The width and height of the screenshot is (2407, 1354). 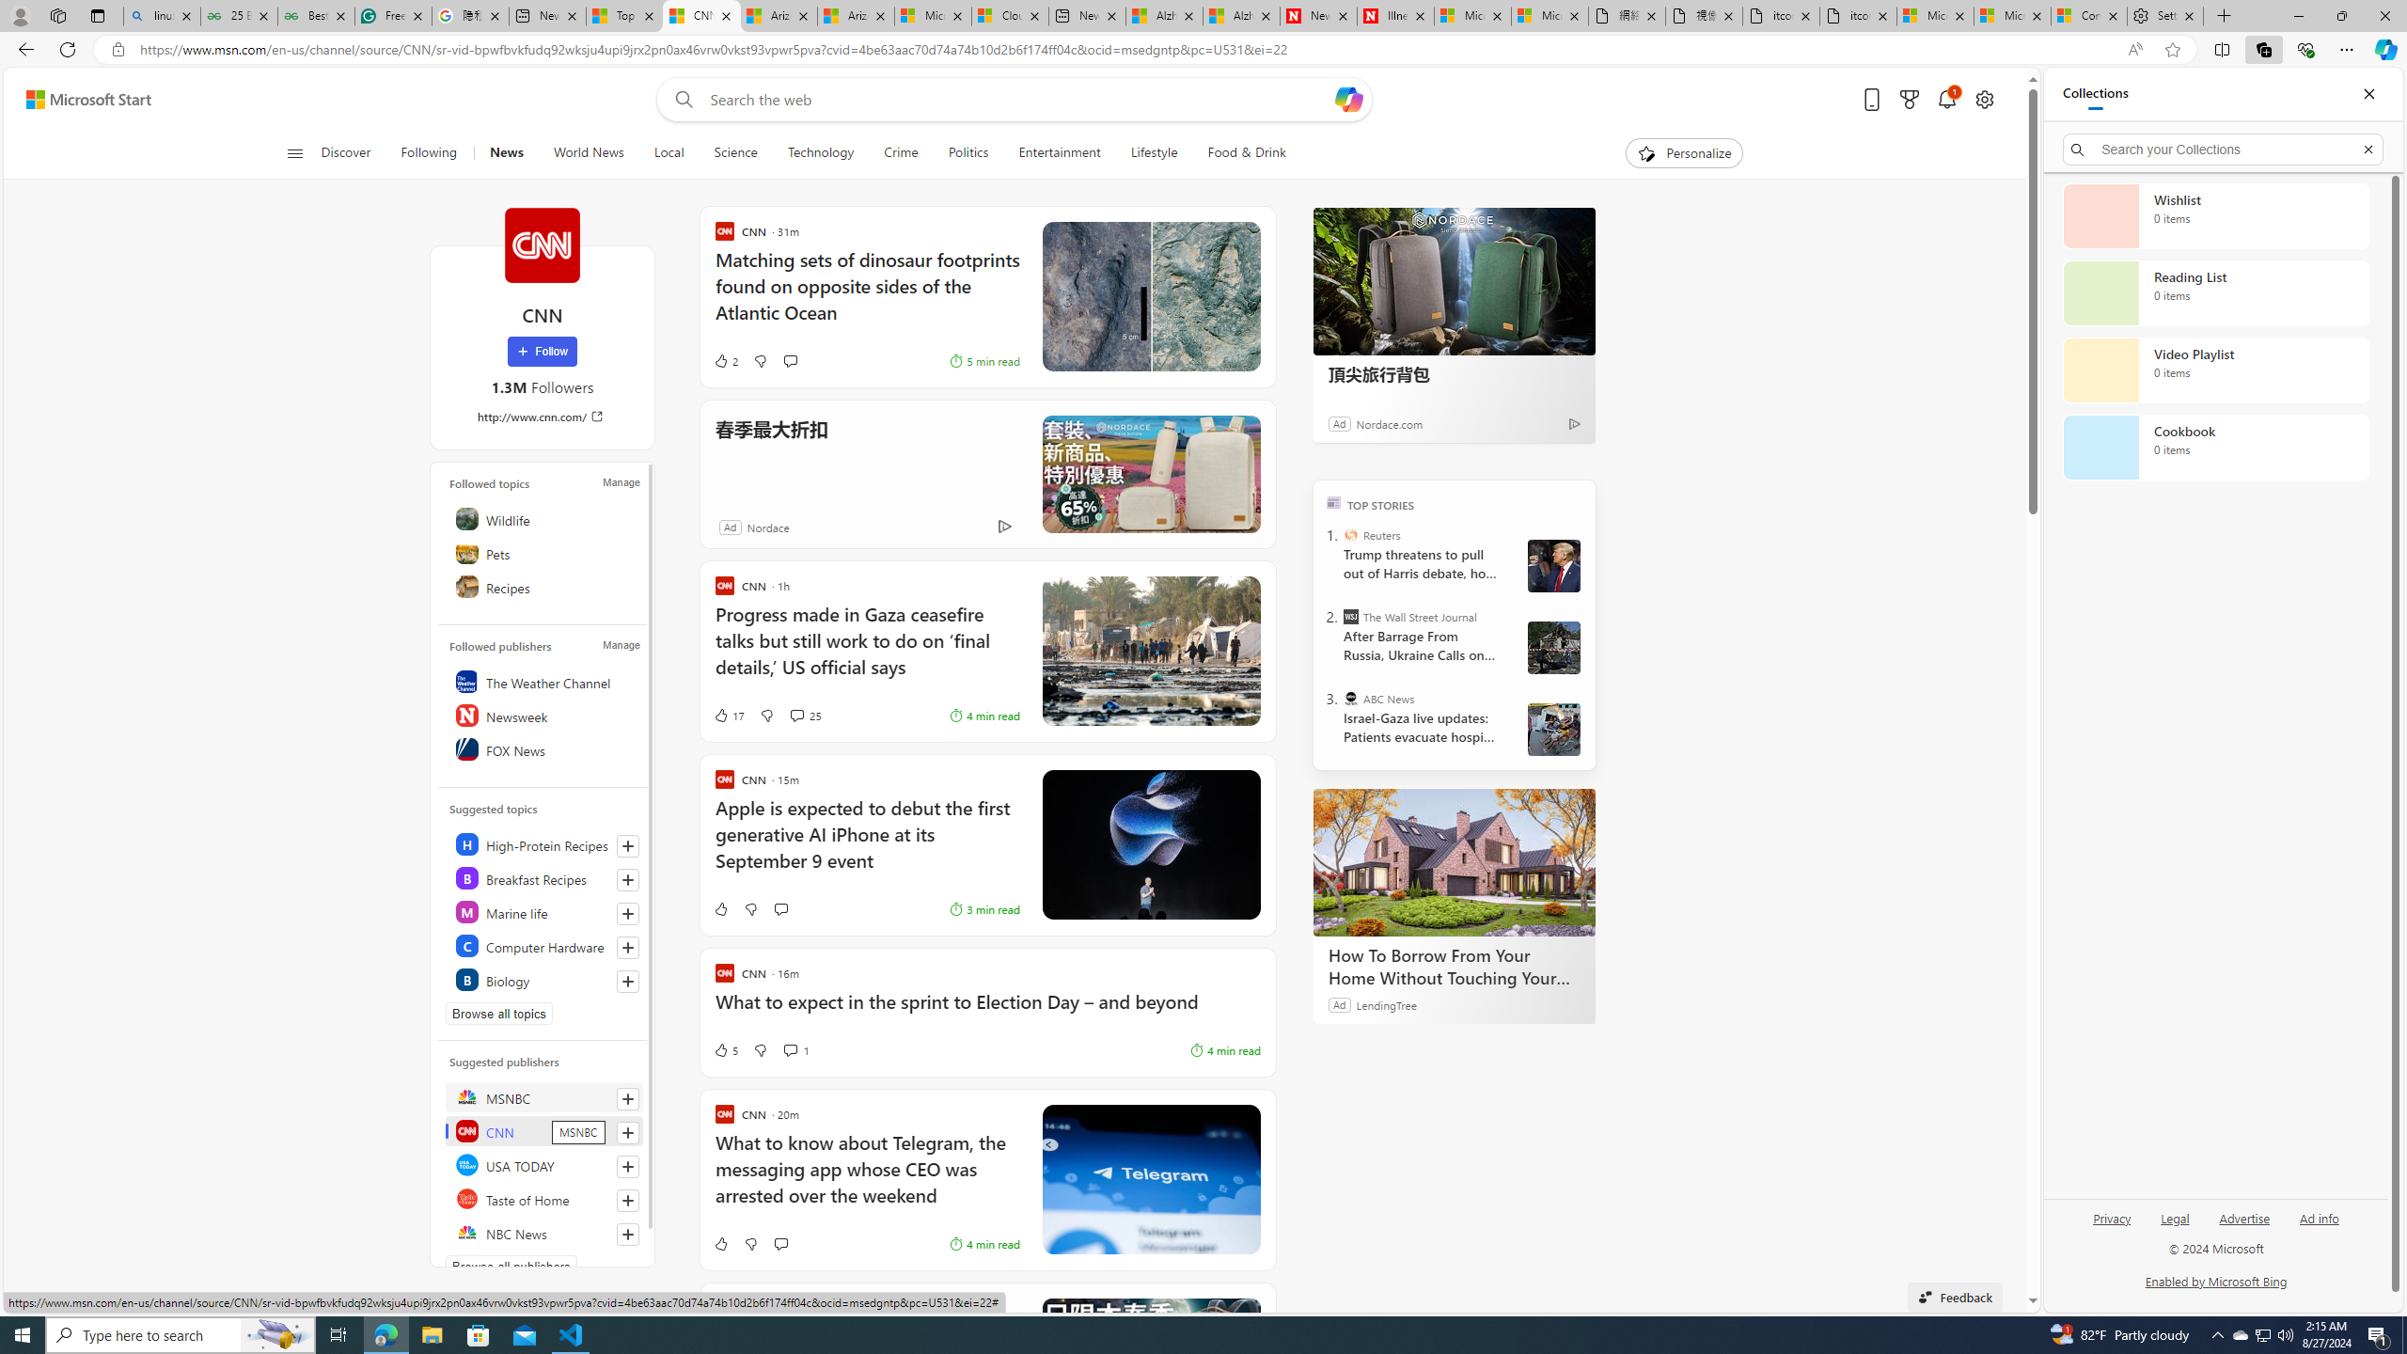 What do you see at coordinates (807, 715) in the screenshot?
I see `View comments 25 Comment` at bounding box center [807, 715].